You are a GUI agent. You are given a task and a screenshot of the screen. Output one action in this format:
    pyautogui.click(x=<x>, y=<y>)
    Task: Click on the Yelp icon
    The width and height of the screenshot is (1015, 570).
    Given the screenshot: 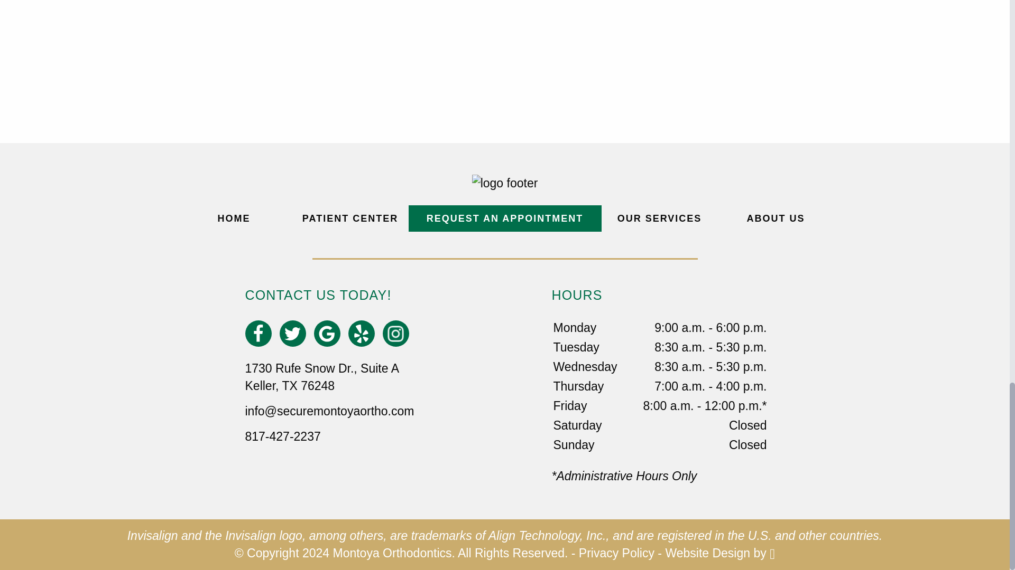 What is the action you would take?
    pyautogui.click(x=361, y=334)
    